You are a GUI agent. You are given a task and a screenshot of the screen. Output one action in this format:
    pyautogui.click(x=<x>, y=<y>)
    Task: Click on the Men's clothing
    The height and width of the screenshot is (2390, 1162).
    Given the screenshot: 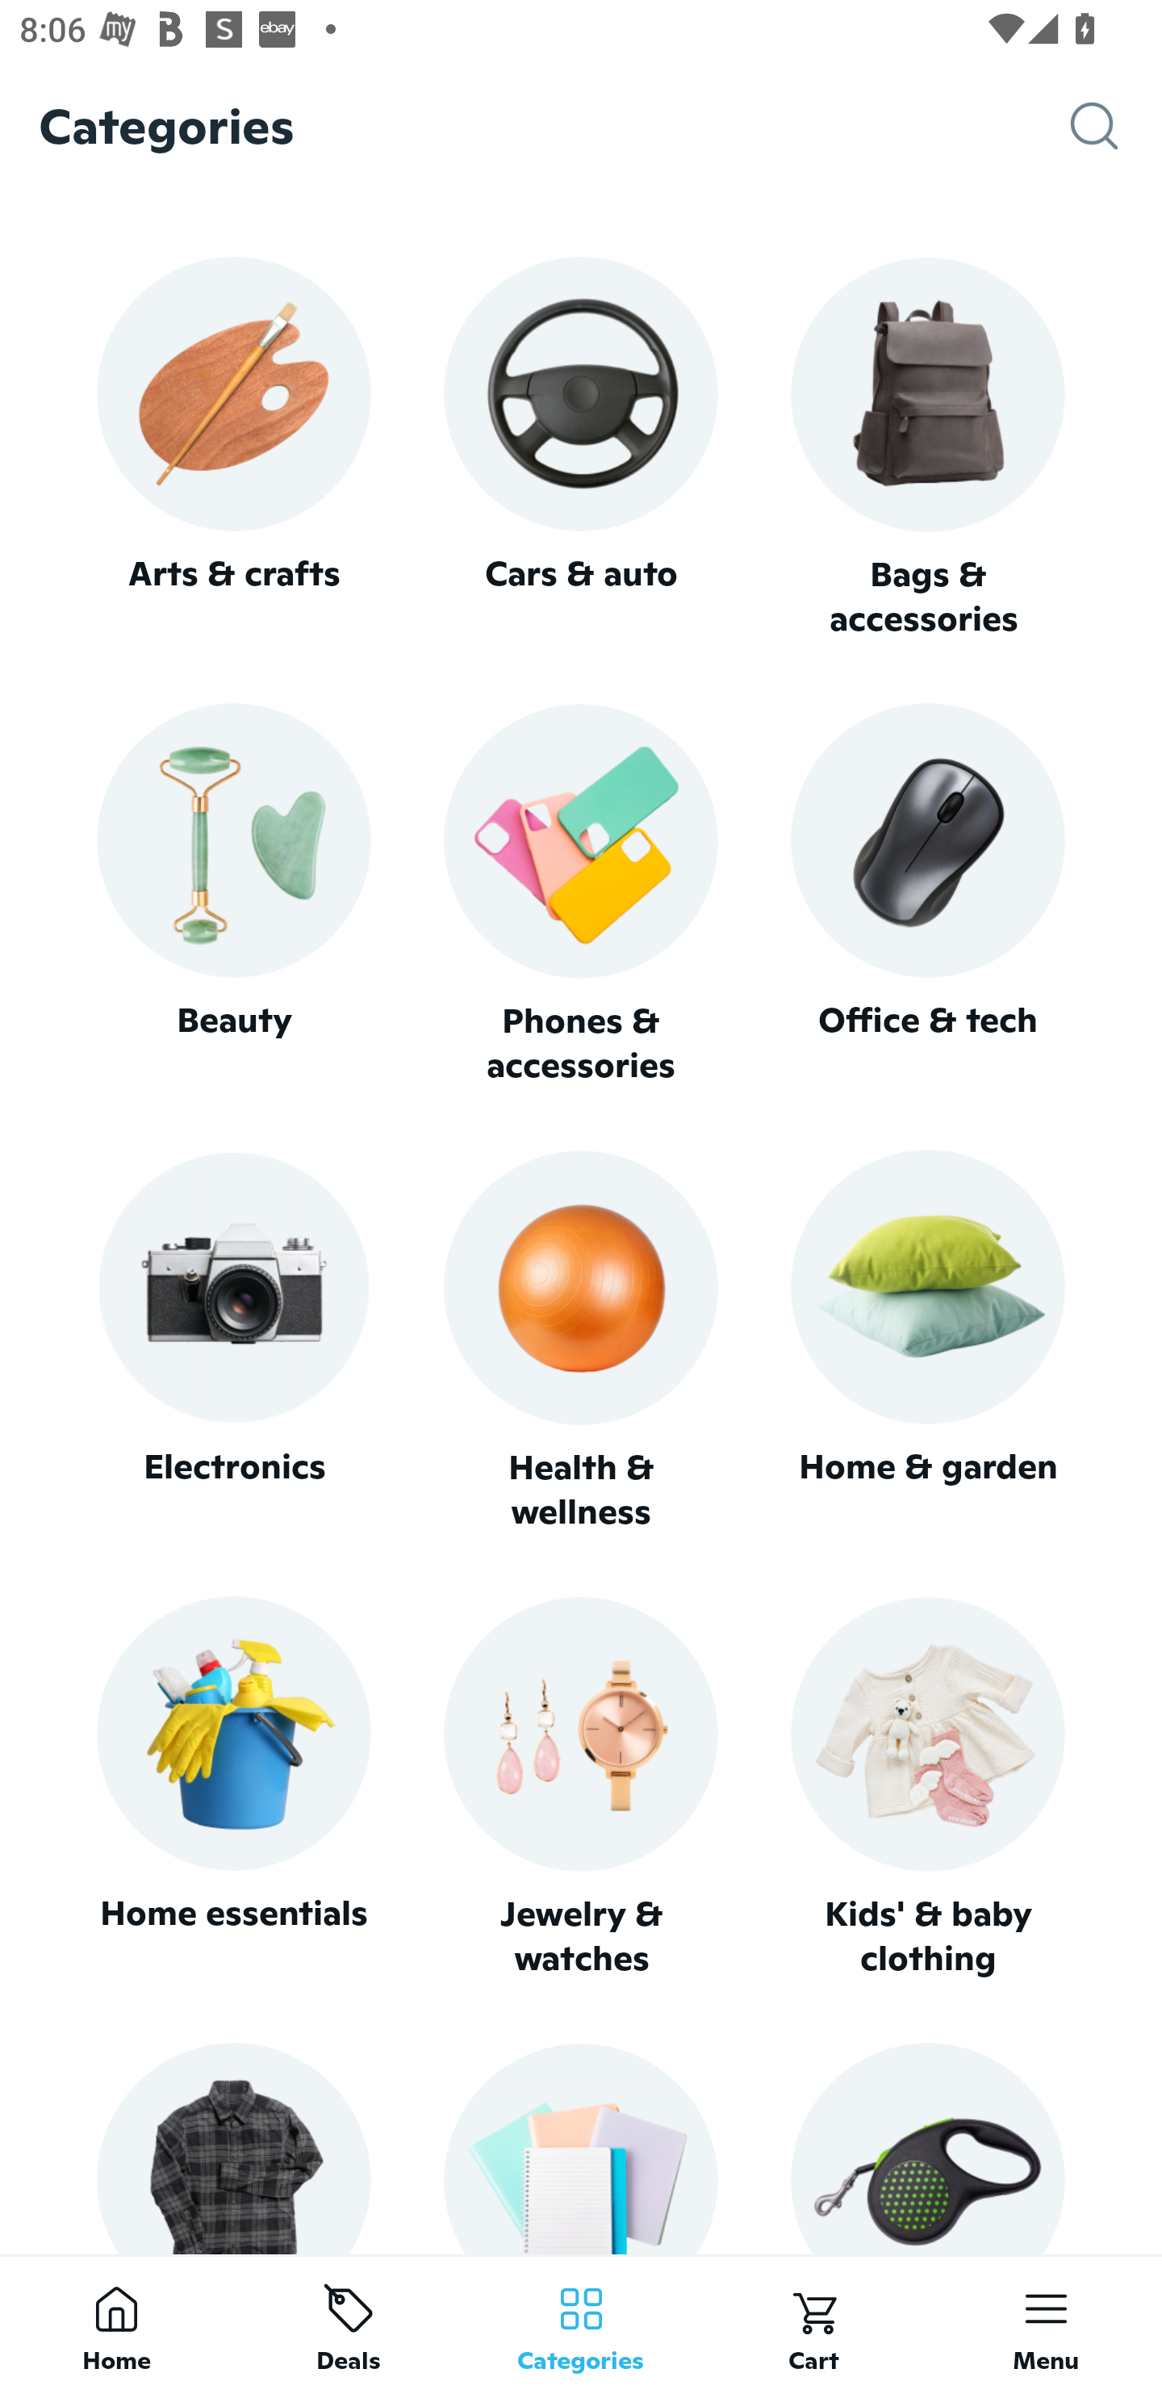 What is the action you would take?
    pyautogui.click(x=233, y=2148)
    